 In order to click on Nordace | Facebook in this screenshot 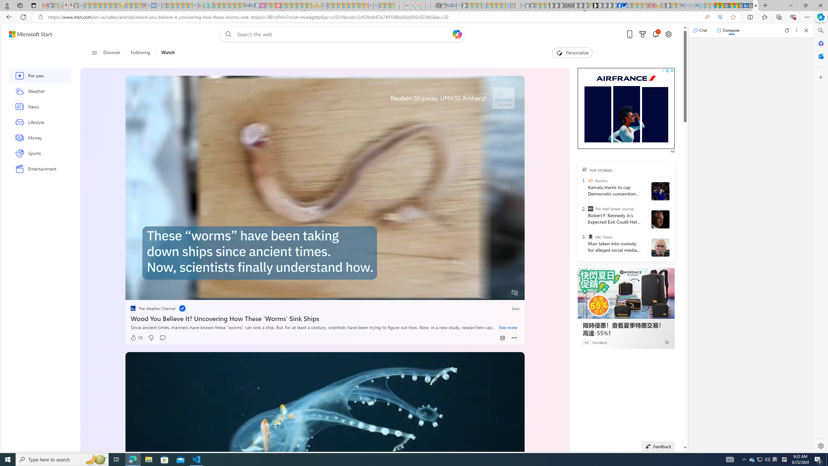, I will do `click(620, 6)`.